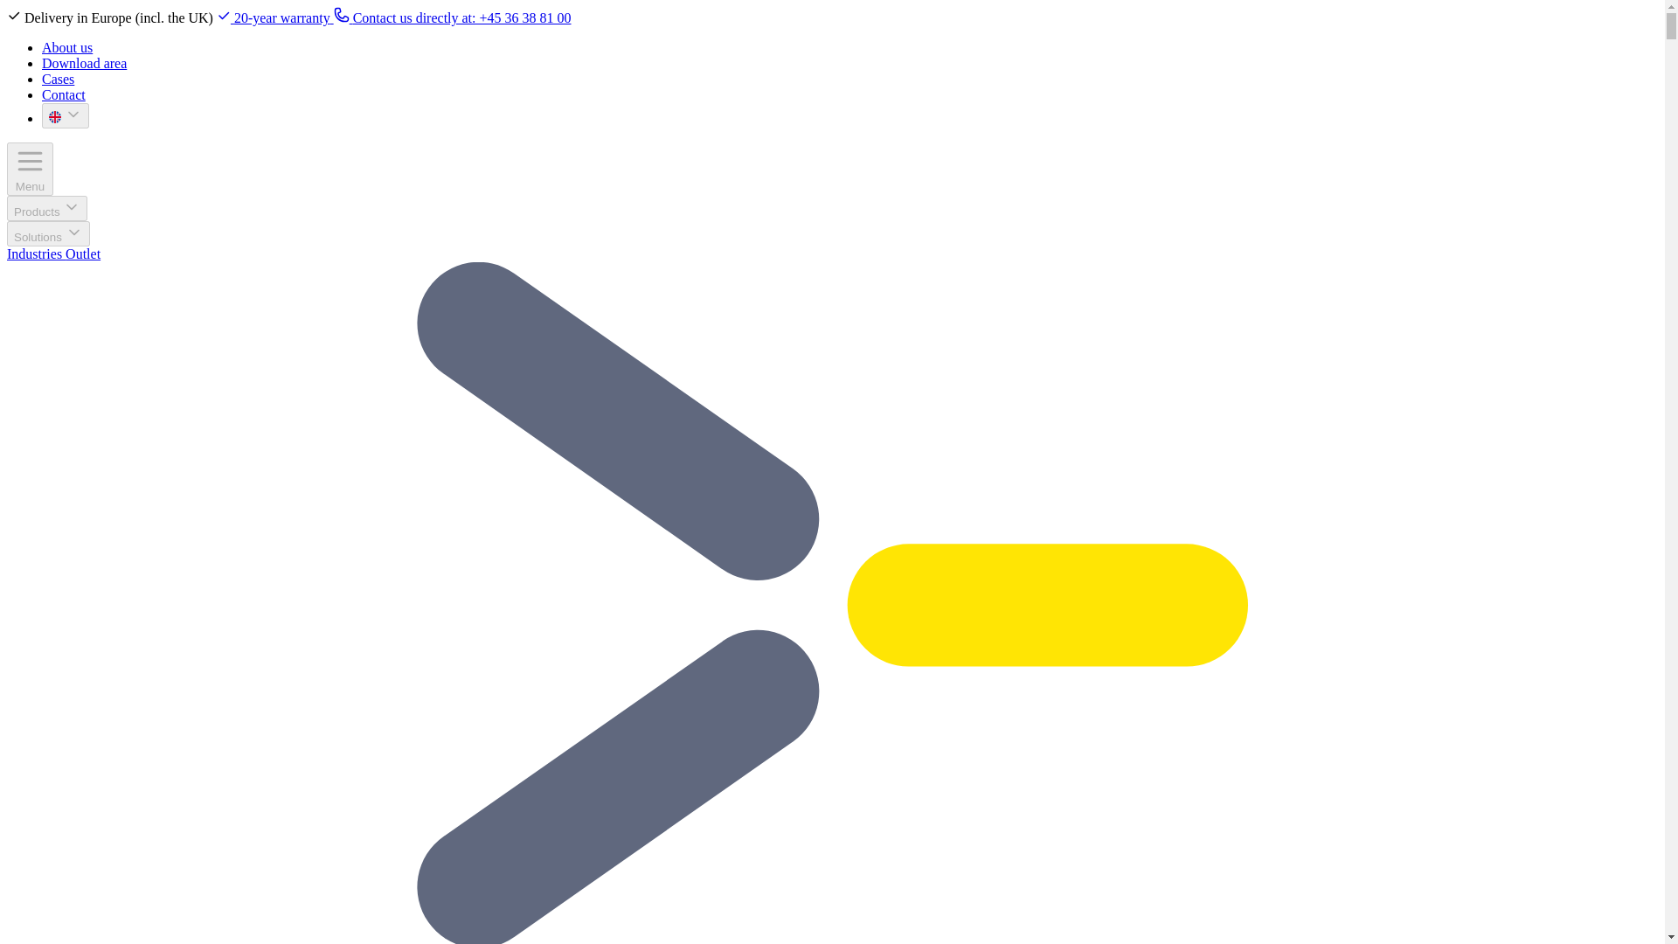  I want to click on About us, so click(66, 47).